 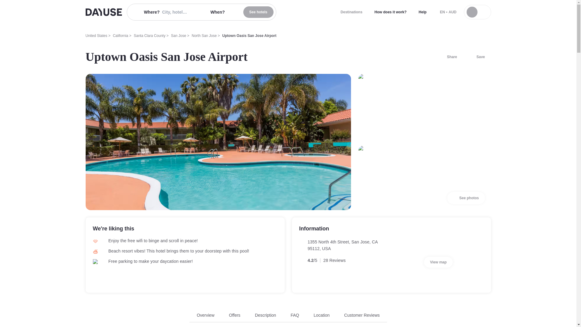 What do you see at coordinates (390, 12) in the screenshot?
I see `How does it work?` at bounding box center [390, 12].